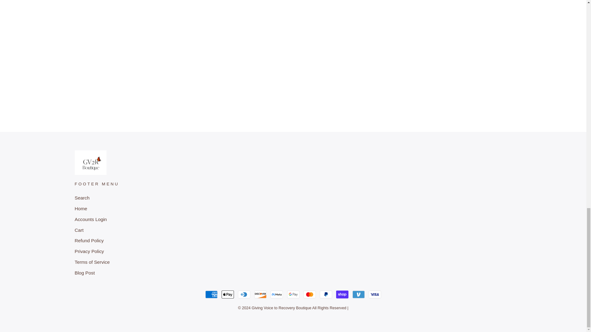 This screenshot has width=591, height=332. What do you see at coordinates (260, 294) in the screenshot?
I see `Discover` at bounding box center [260, 294].